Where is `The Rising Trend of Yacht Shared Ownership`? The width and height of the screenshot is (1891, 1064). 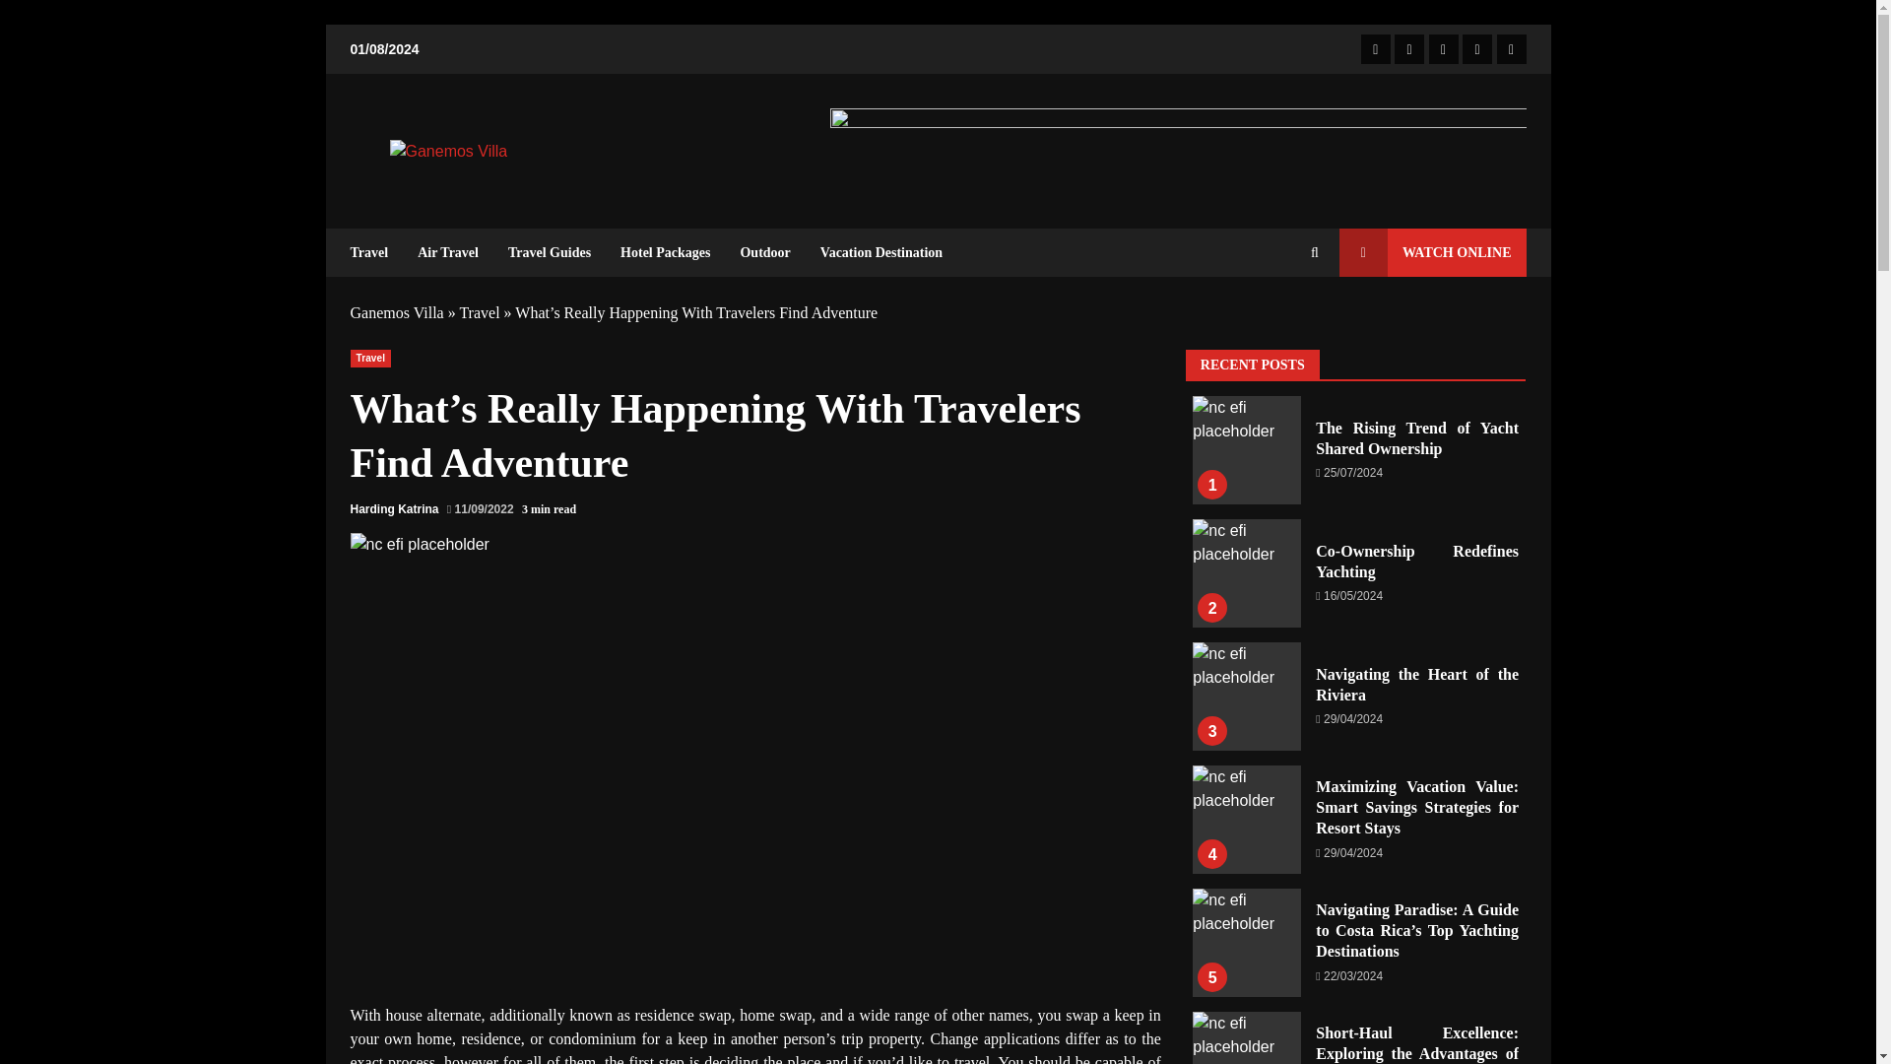 The Rising Trend of Yacht Shared Ownership is located at coordinates (1247, 449).